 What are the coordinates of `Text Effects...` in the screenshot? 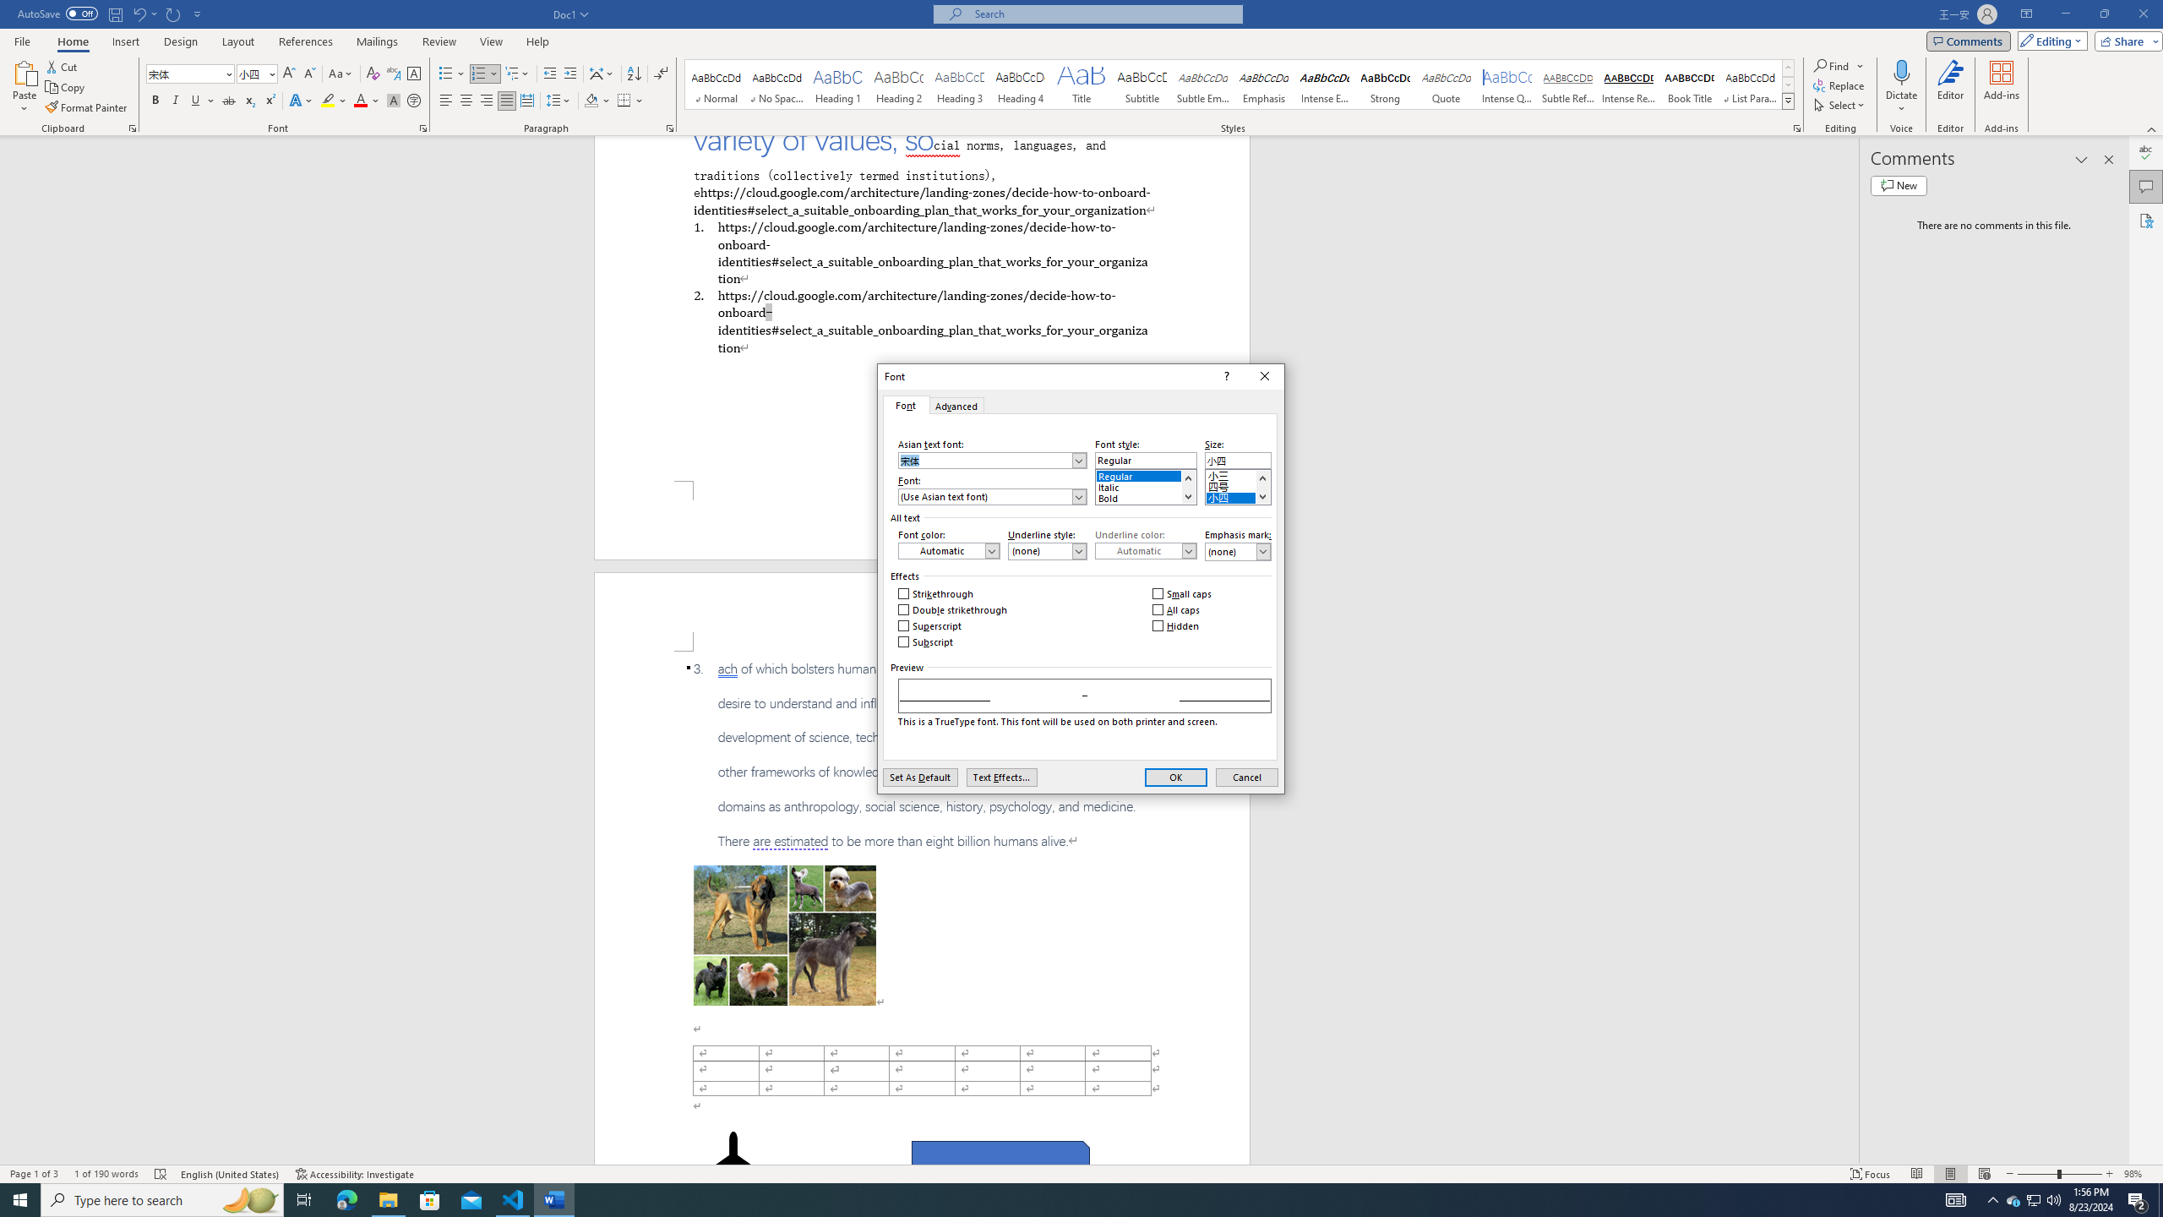 It's located at (1000, 778).